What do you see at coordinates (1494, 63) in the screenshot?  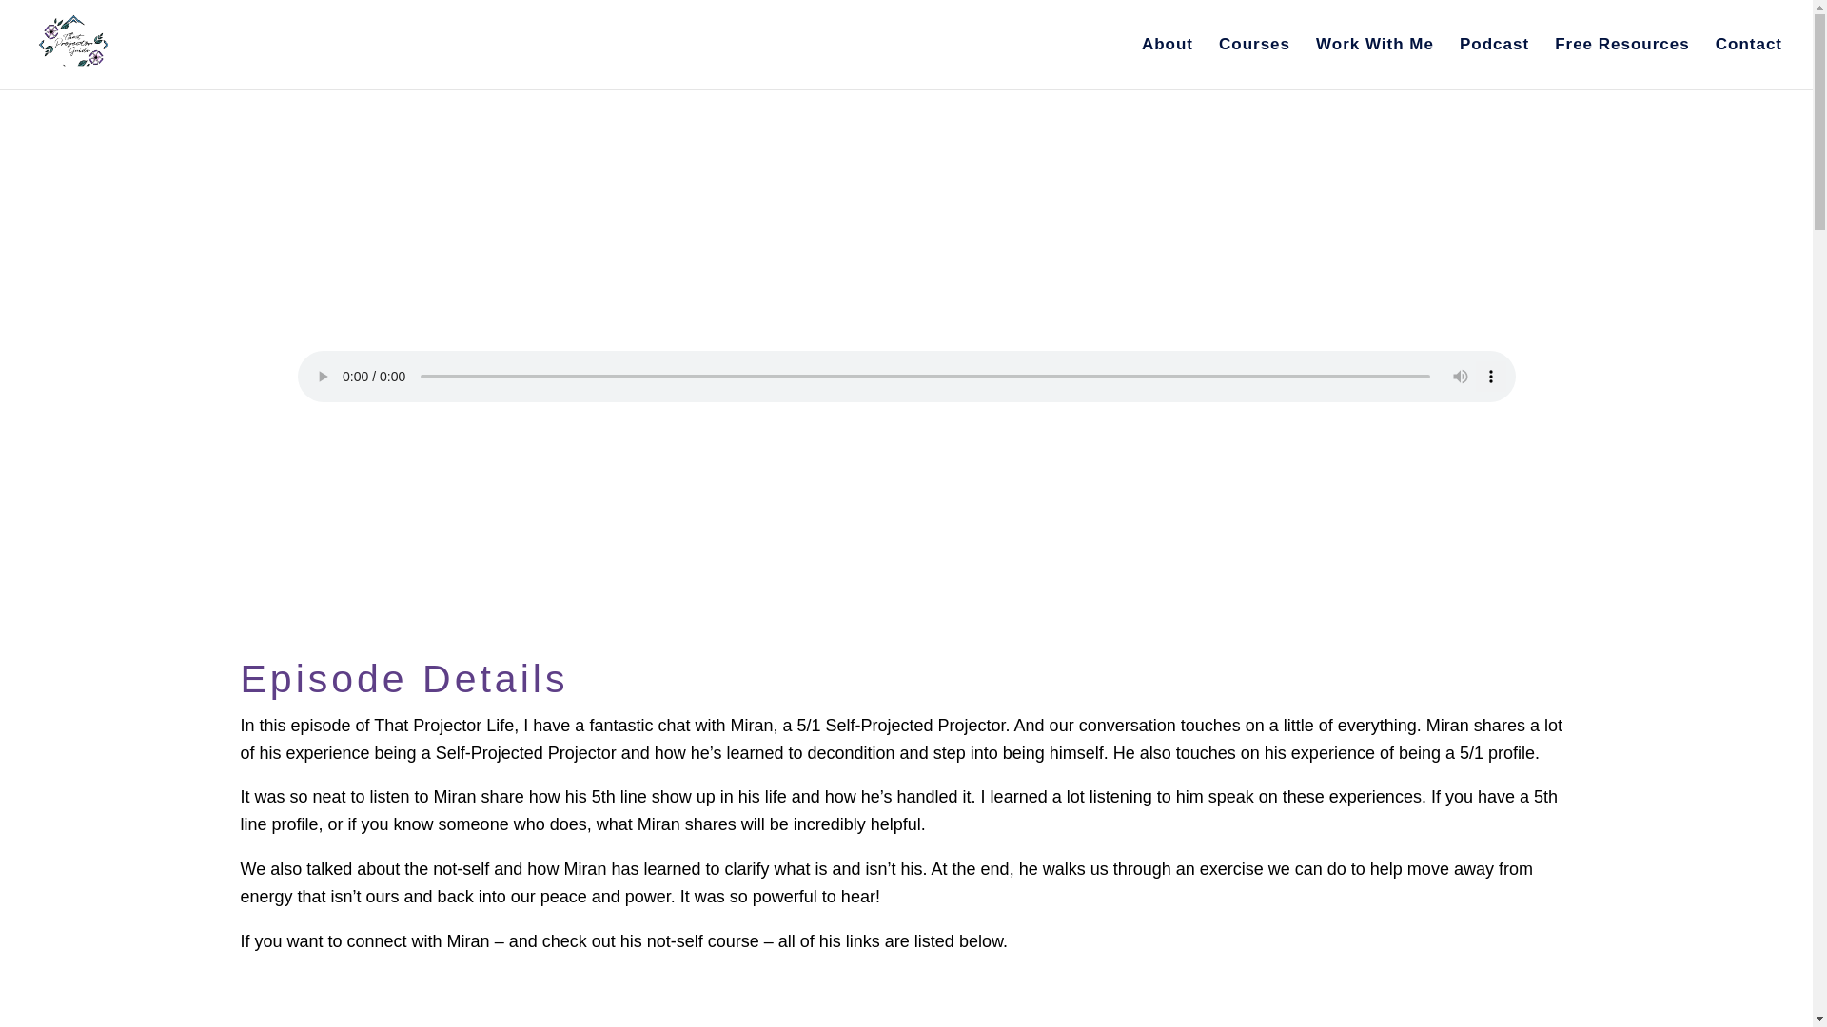 I see `Podcast` at bounding box center [1494, 63].